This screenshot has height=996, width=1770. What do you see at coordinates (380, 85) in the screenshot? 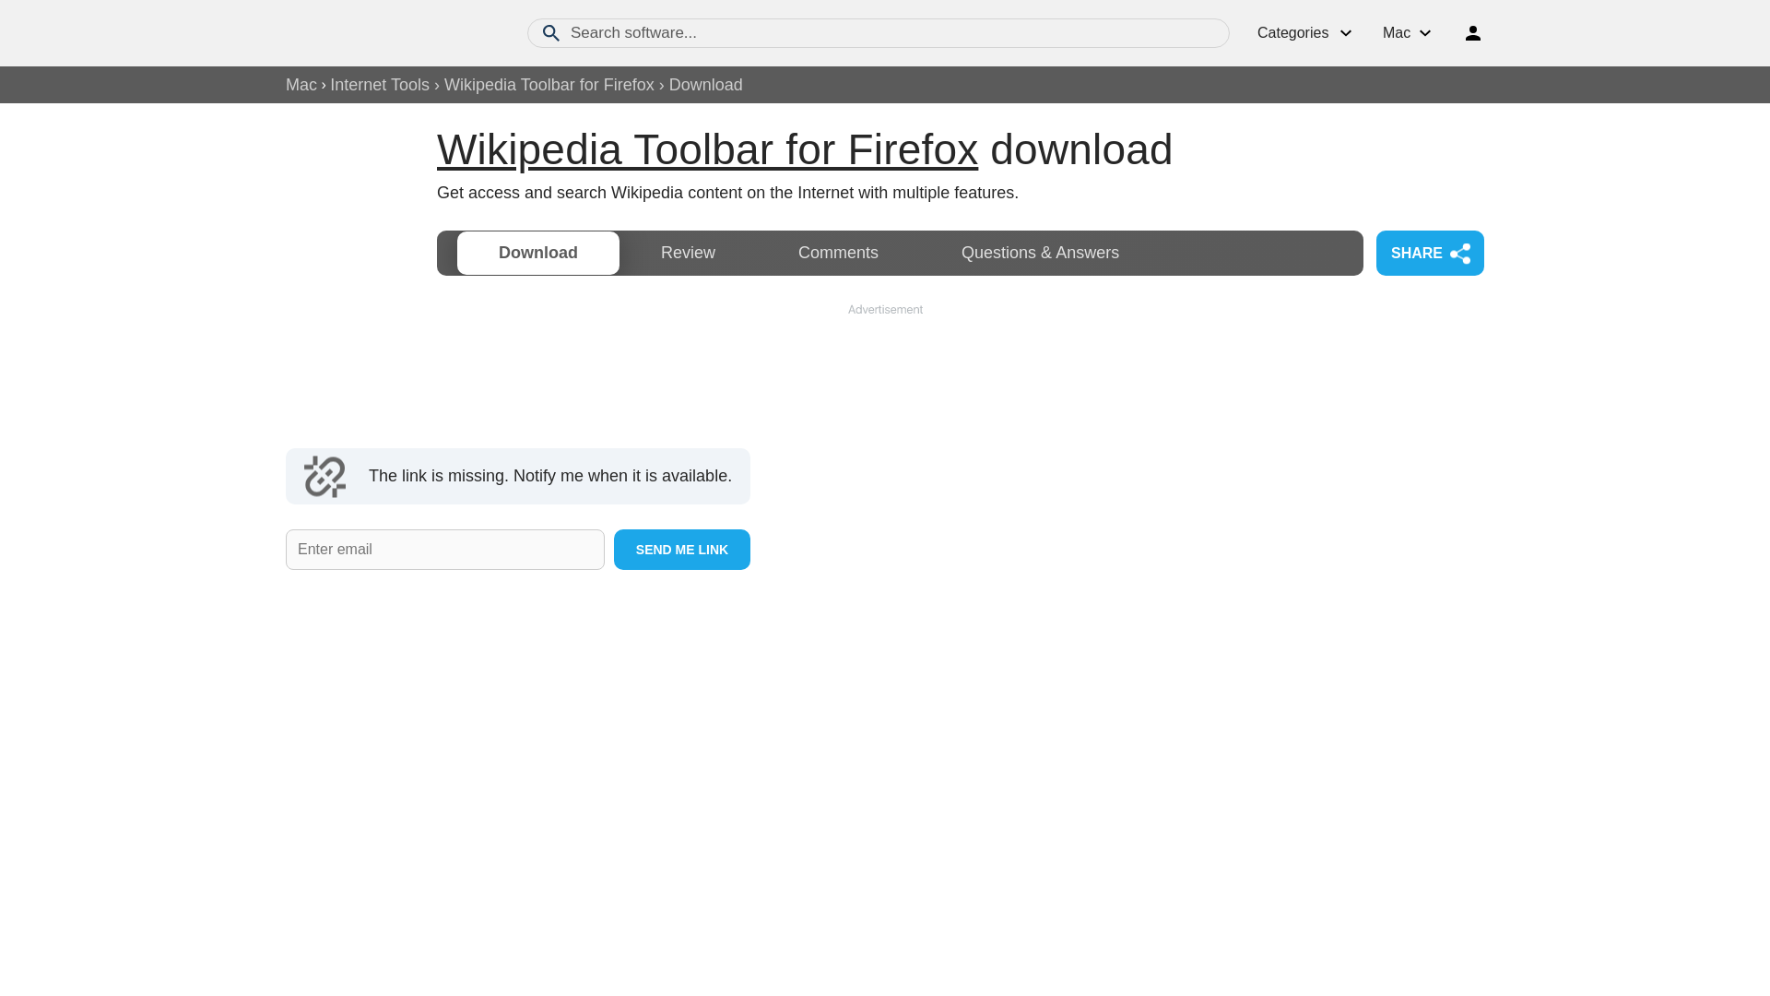
I see `Internet Tools` at bounding box center [380, 85].